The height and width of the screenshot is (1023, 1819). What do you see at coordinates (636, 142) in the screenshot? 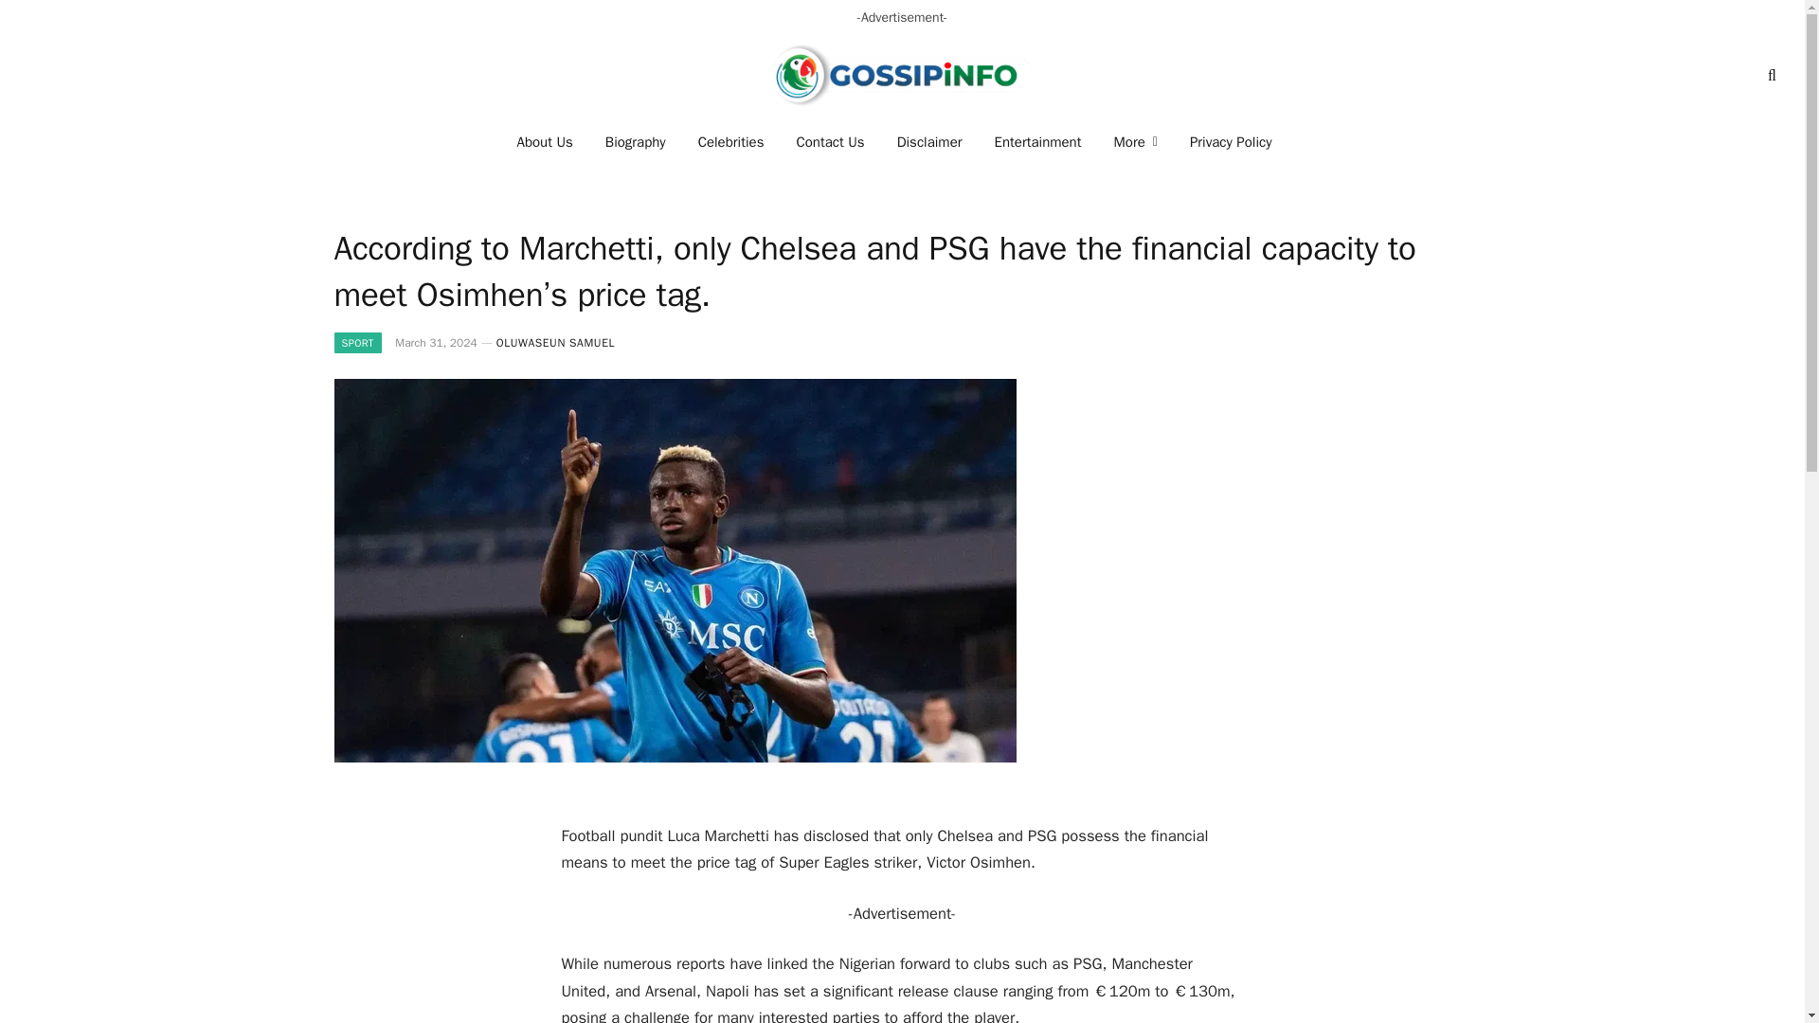
I see `Biography` at bounding box center [636, 142].